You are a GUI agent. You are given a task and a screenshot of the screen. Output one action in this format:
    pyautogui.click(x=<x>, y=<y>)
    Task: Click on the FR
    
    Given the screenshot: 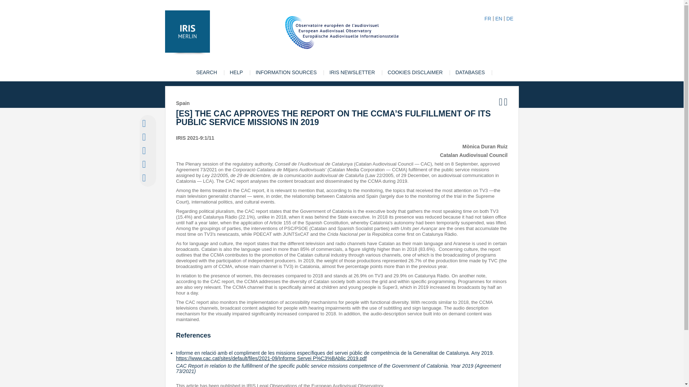 What is the action you would take?
    pyautogui.click(x=487, y=19)
    